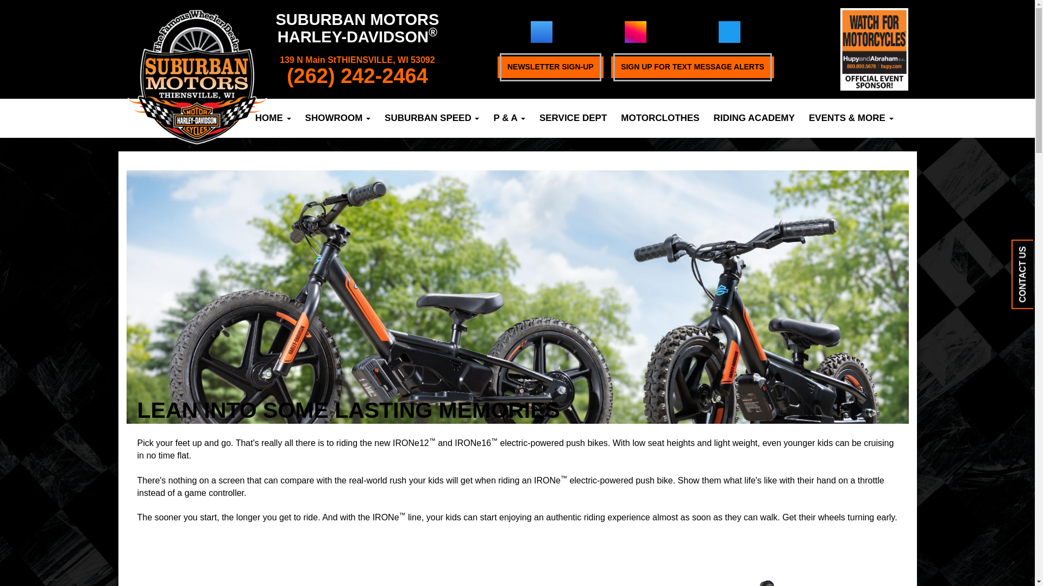 This screenshot has width=1043, height=586. I want to click on Showroom, so click(338, 118).